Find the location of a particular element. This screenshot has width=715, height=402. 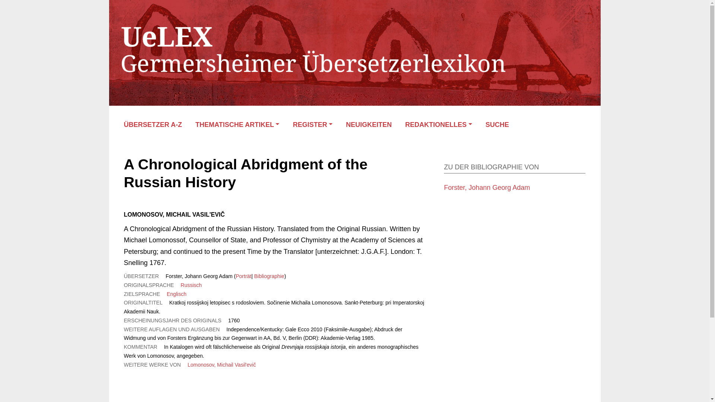

SUCHE is located at coordinates (501, 125).